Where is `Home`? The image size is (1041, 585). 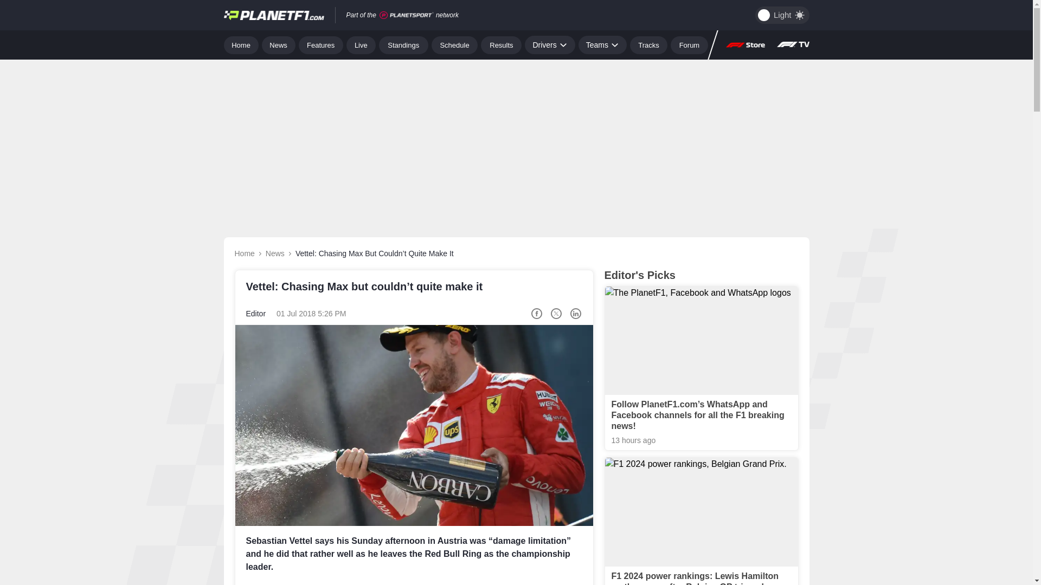 Home is located at coordinates (241, 44).